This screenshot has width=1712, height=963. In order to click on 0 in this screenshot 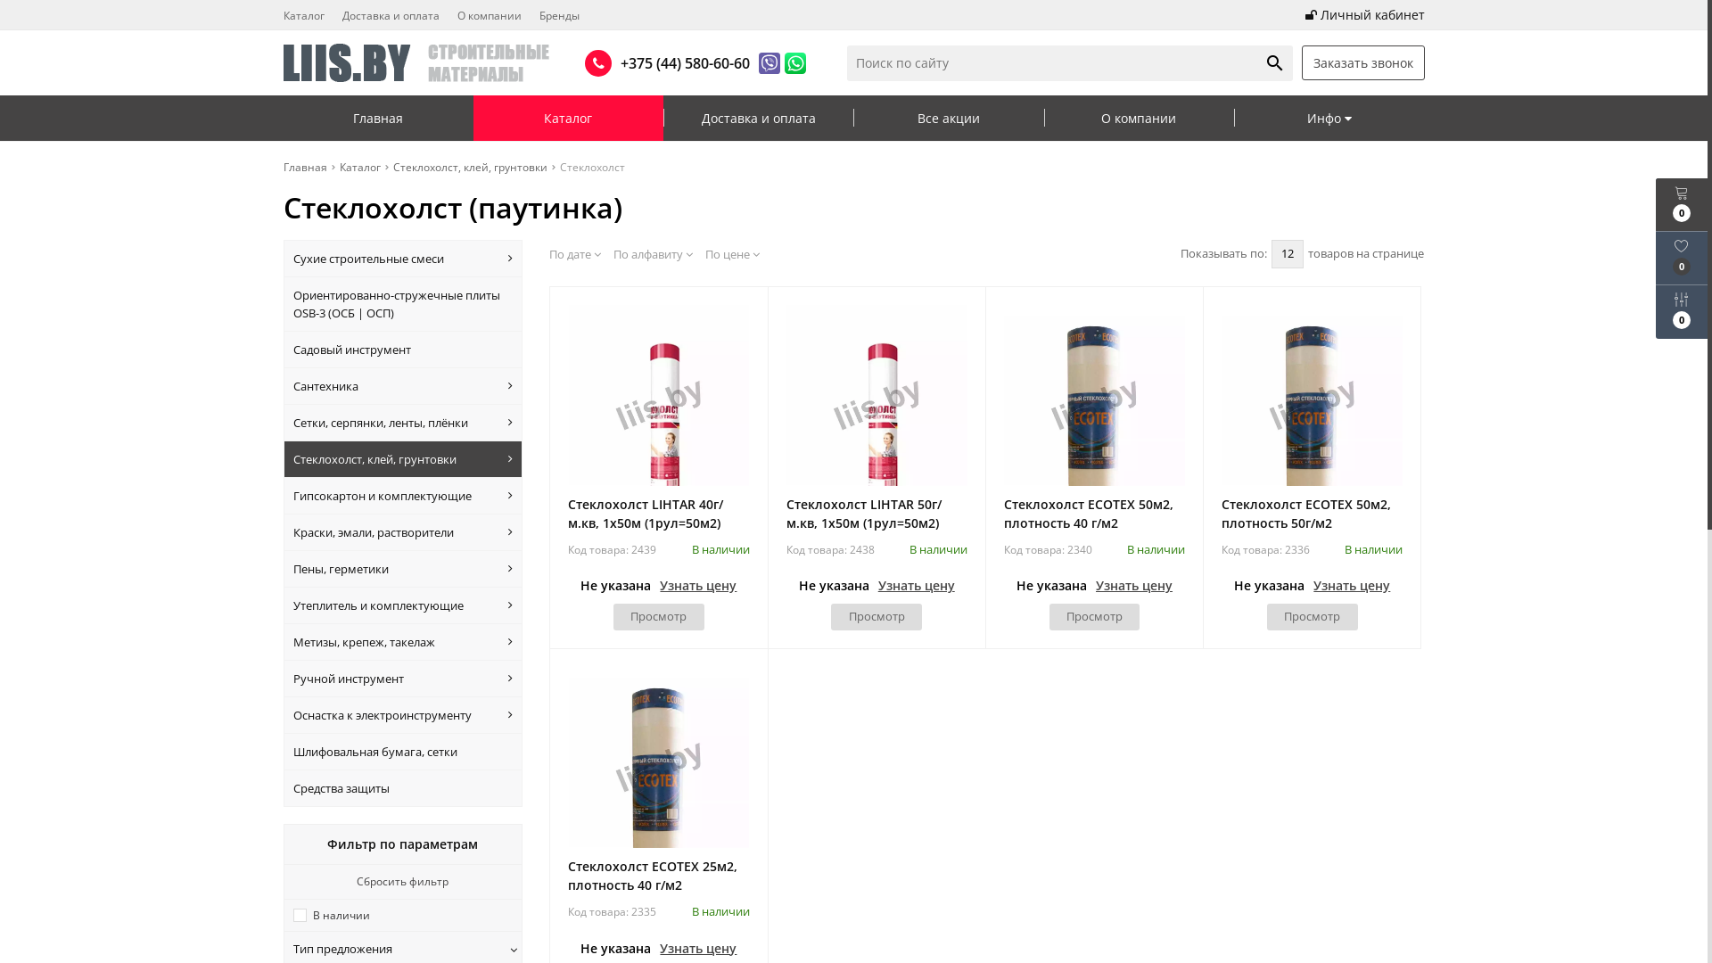, I will do `click(1682, 259)`.